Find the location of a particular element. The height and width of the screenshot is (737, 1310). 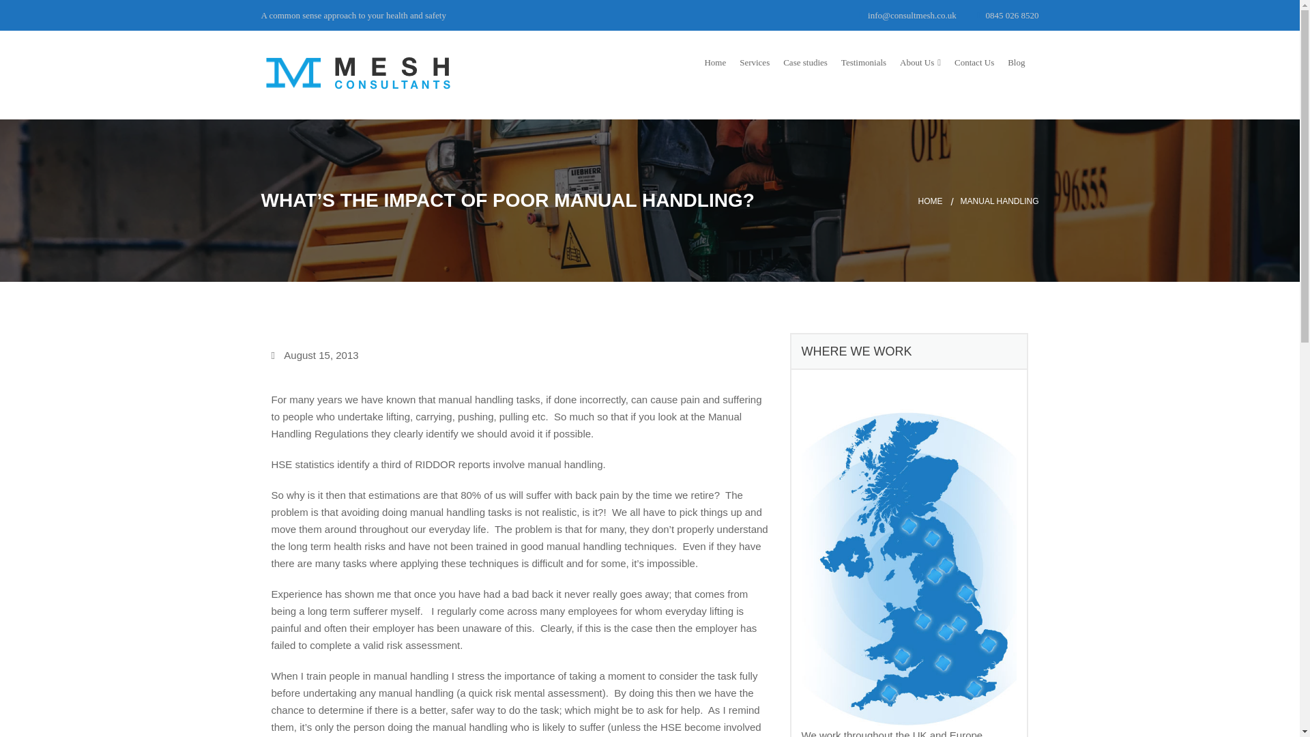

Testimonials is located at coordinates (864, 62).